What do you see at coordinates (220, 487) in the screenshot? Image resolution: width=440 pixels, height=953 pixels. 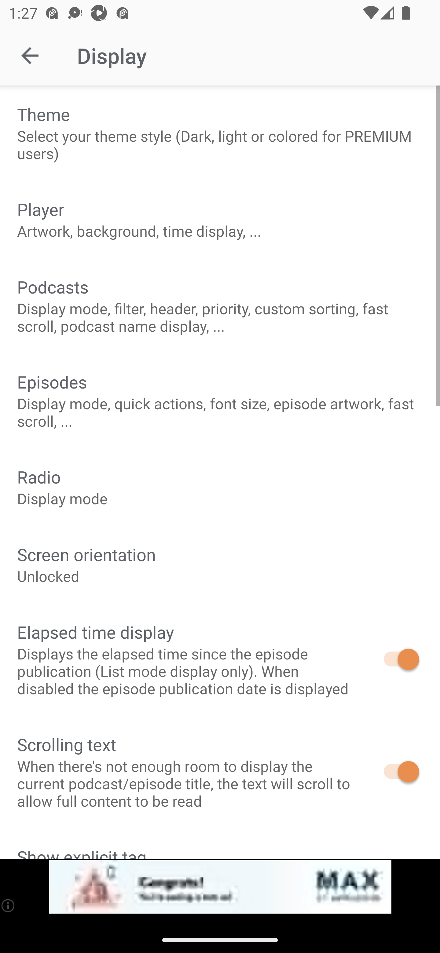 I see `Radio Display mode` at bounding box center [220, 487].